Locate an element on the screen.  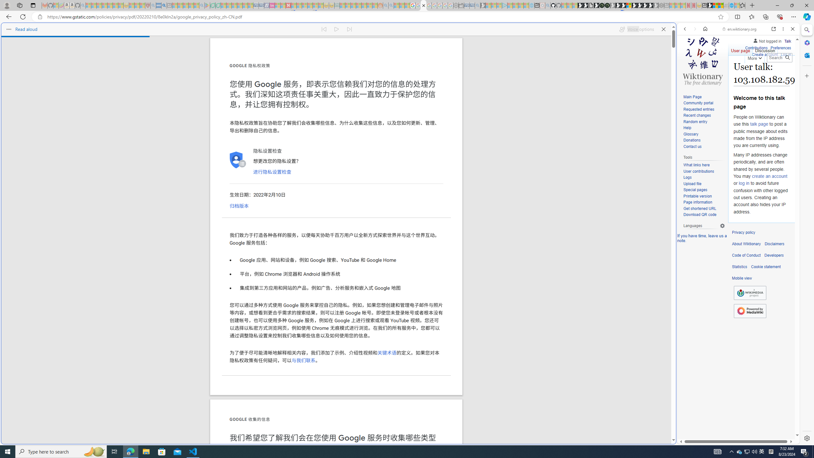
Search Wiktionary is located at coordinates (779, 58).